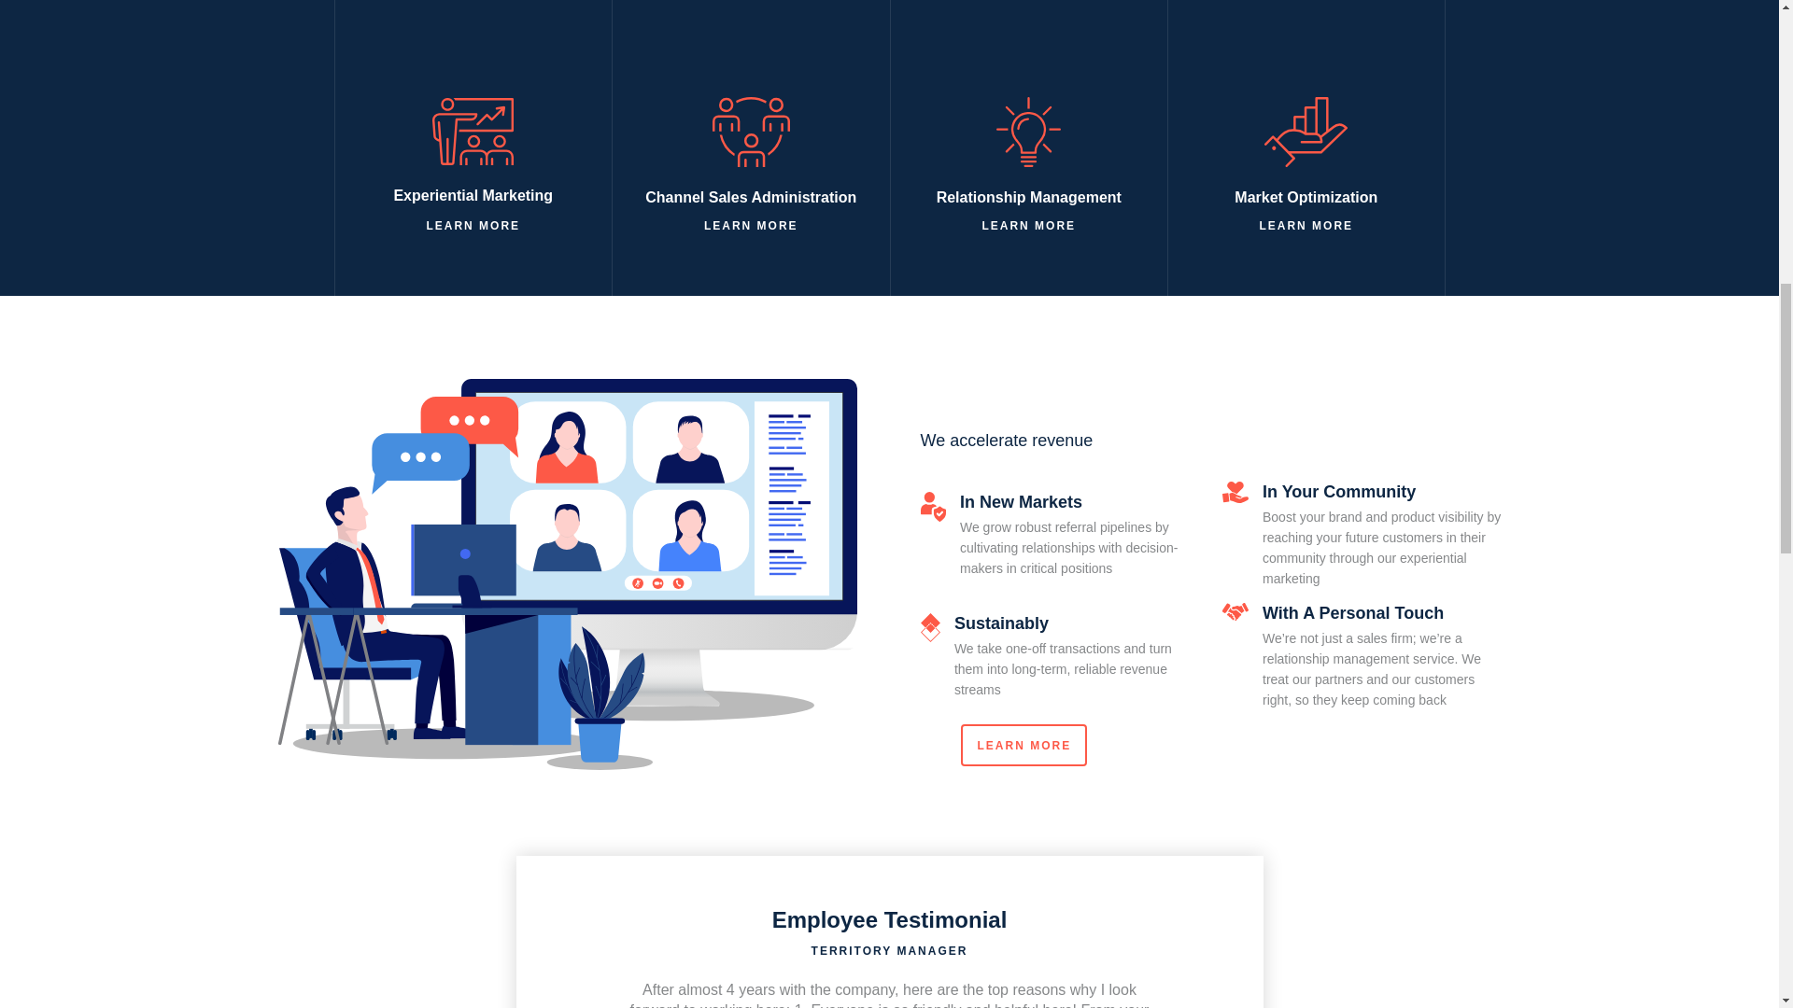 The image size is (1793, 1008). What do you see at coordinates (1028, 224) in the screenshot?
I see `LEARN MORE` at bounding box center [1028, 224].